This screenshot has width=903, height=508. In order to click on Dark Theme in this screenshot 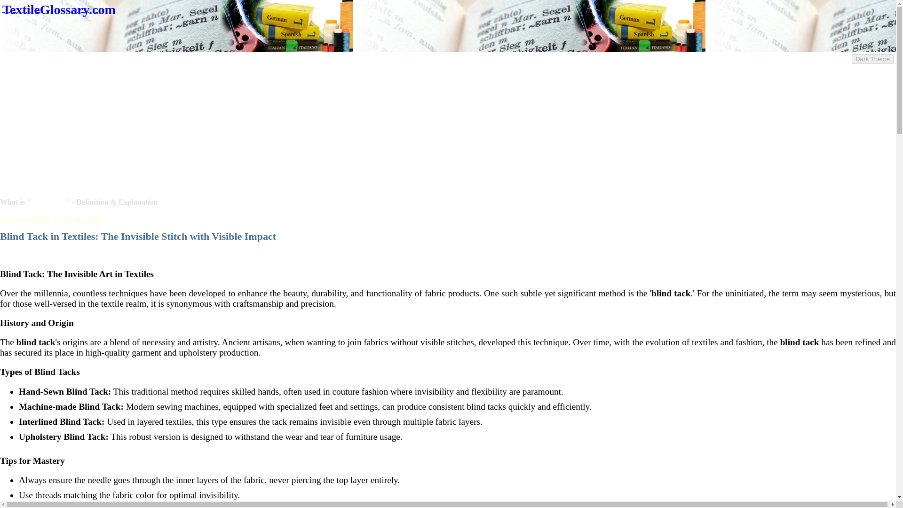, I will do `click(872, 59)`.